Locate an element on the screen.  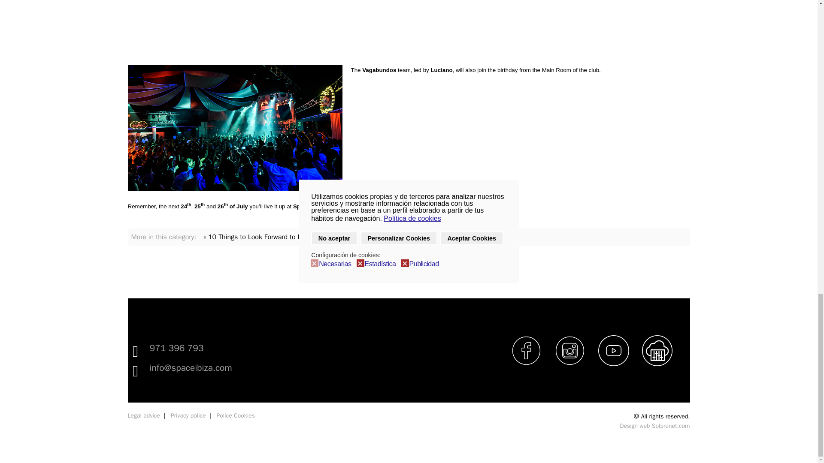
Privacy police is located at coordinates (188, 416).